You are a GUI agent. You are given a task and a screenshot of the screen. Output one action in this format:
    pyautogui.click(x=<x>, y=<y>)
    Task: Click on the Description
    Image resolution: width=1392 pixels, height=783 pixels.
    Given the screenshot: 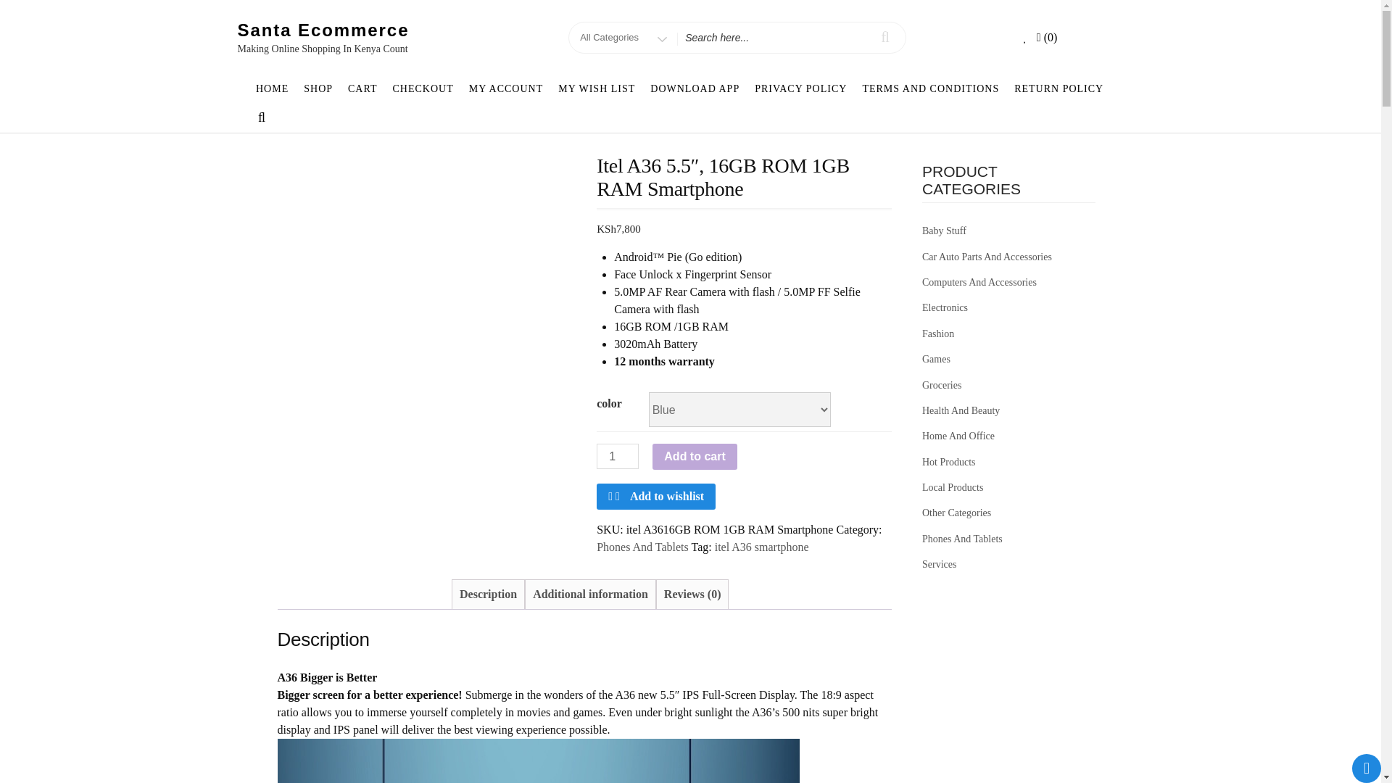 What is the action you would take?
    pyautogui.click(x=487, y=594)
    